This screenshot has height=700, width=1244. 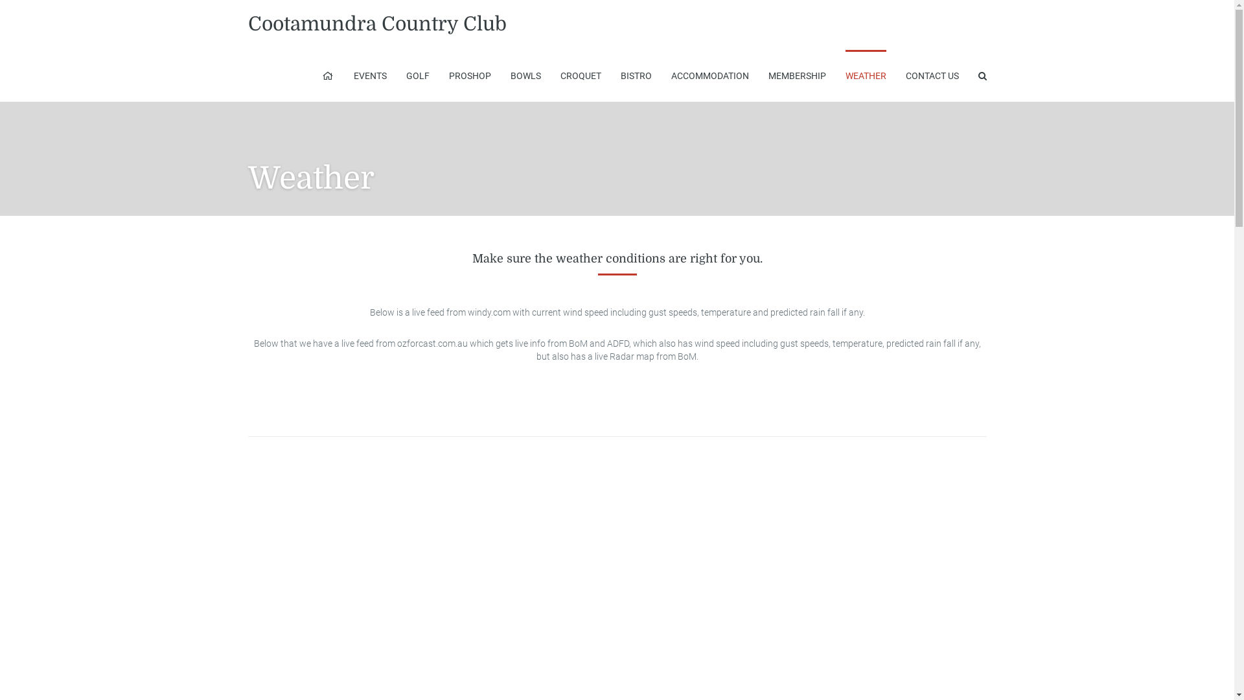 What do you see at coordinates (636, 76) in the screenshot?
I see `BISTRO` at bounding box center [636, 76].